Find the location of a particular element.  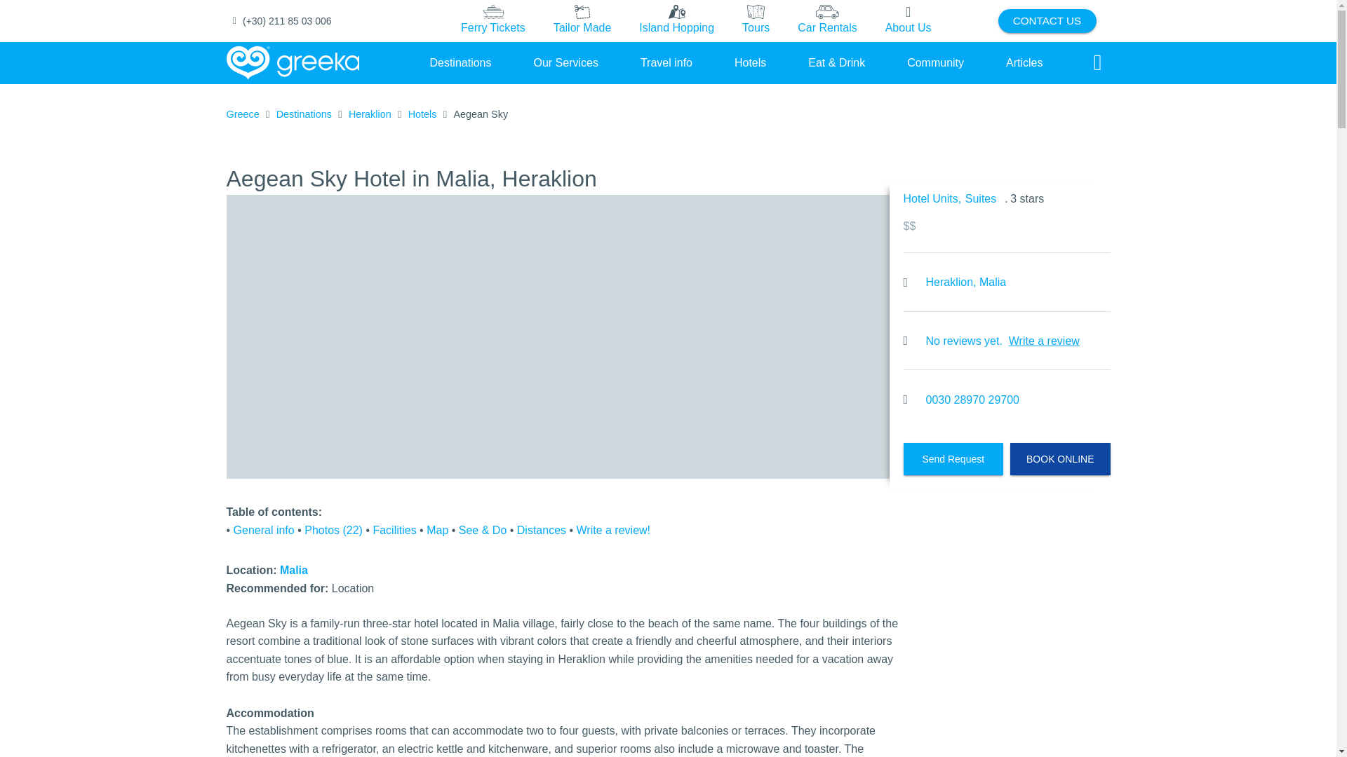

Search is located at coordinates (1097, 63).